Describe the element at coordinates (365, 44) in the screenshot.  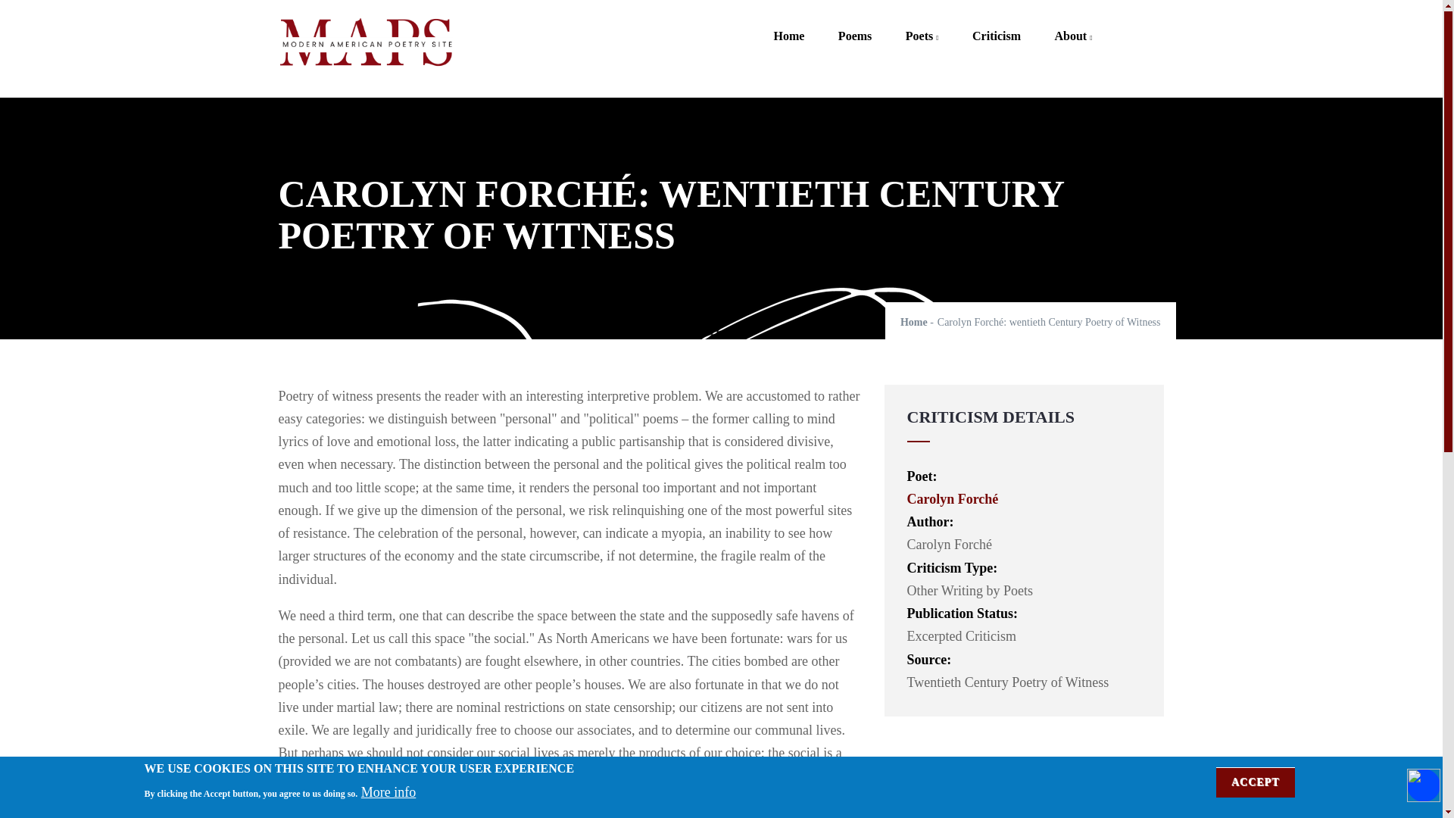
I see `Home` at that location.